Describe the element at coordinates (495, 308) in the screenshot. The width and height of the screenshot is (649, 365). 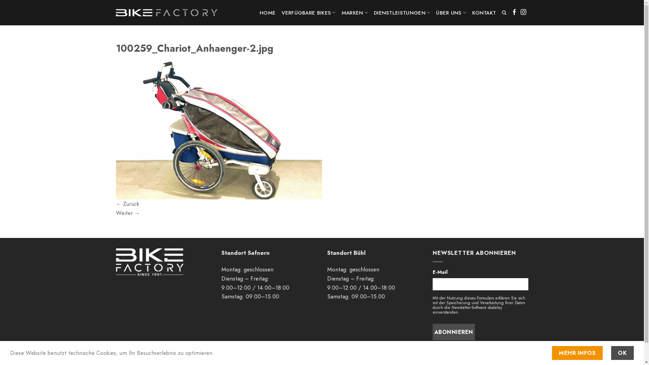
I see `dodeley` at that location.